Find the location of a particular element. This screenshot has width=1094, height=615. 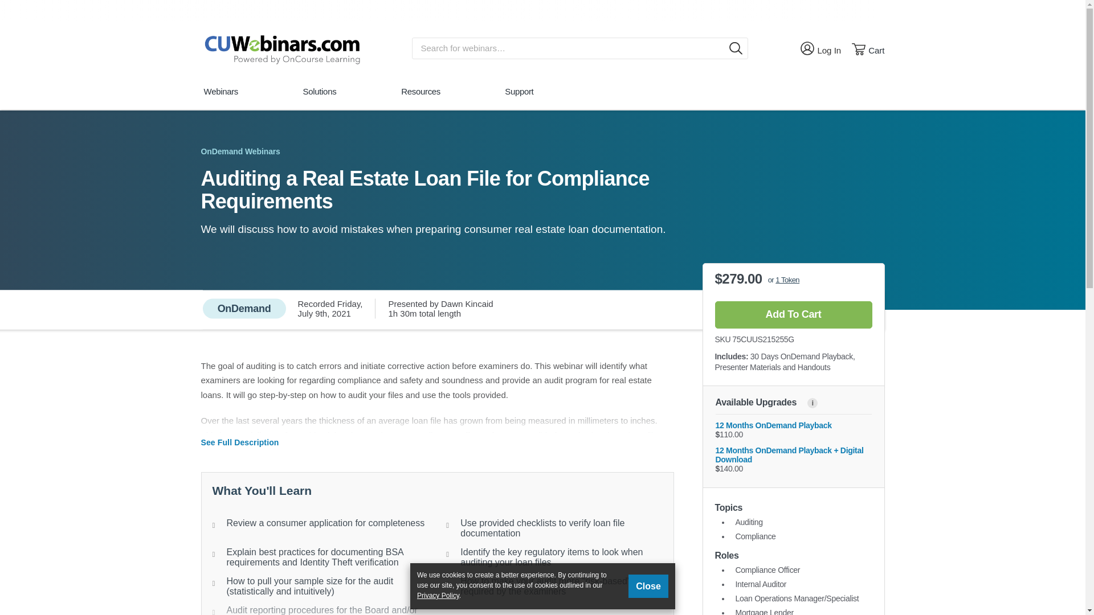

Support is located at coordinates (519, 97).